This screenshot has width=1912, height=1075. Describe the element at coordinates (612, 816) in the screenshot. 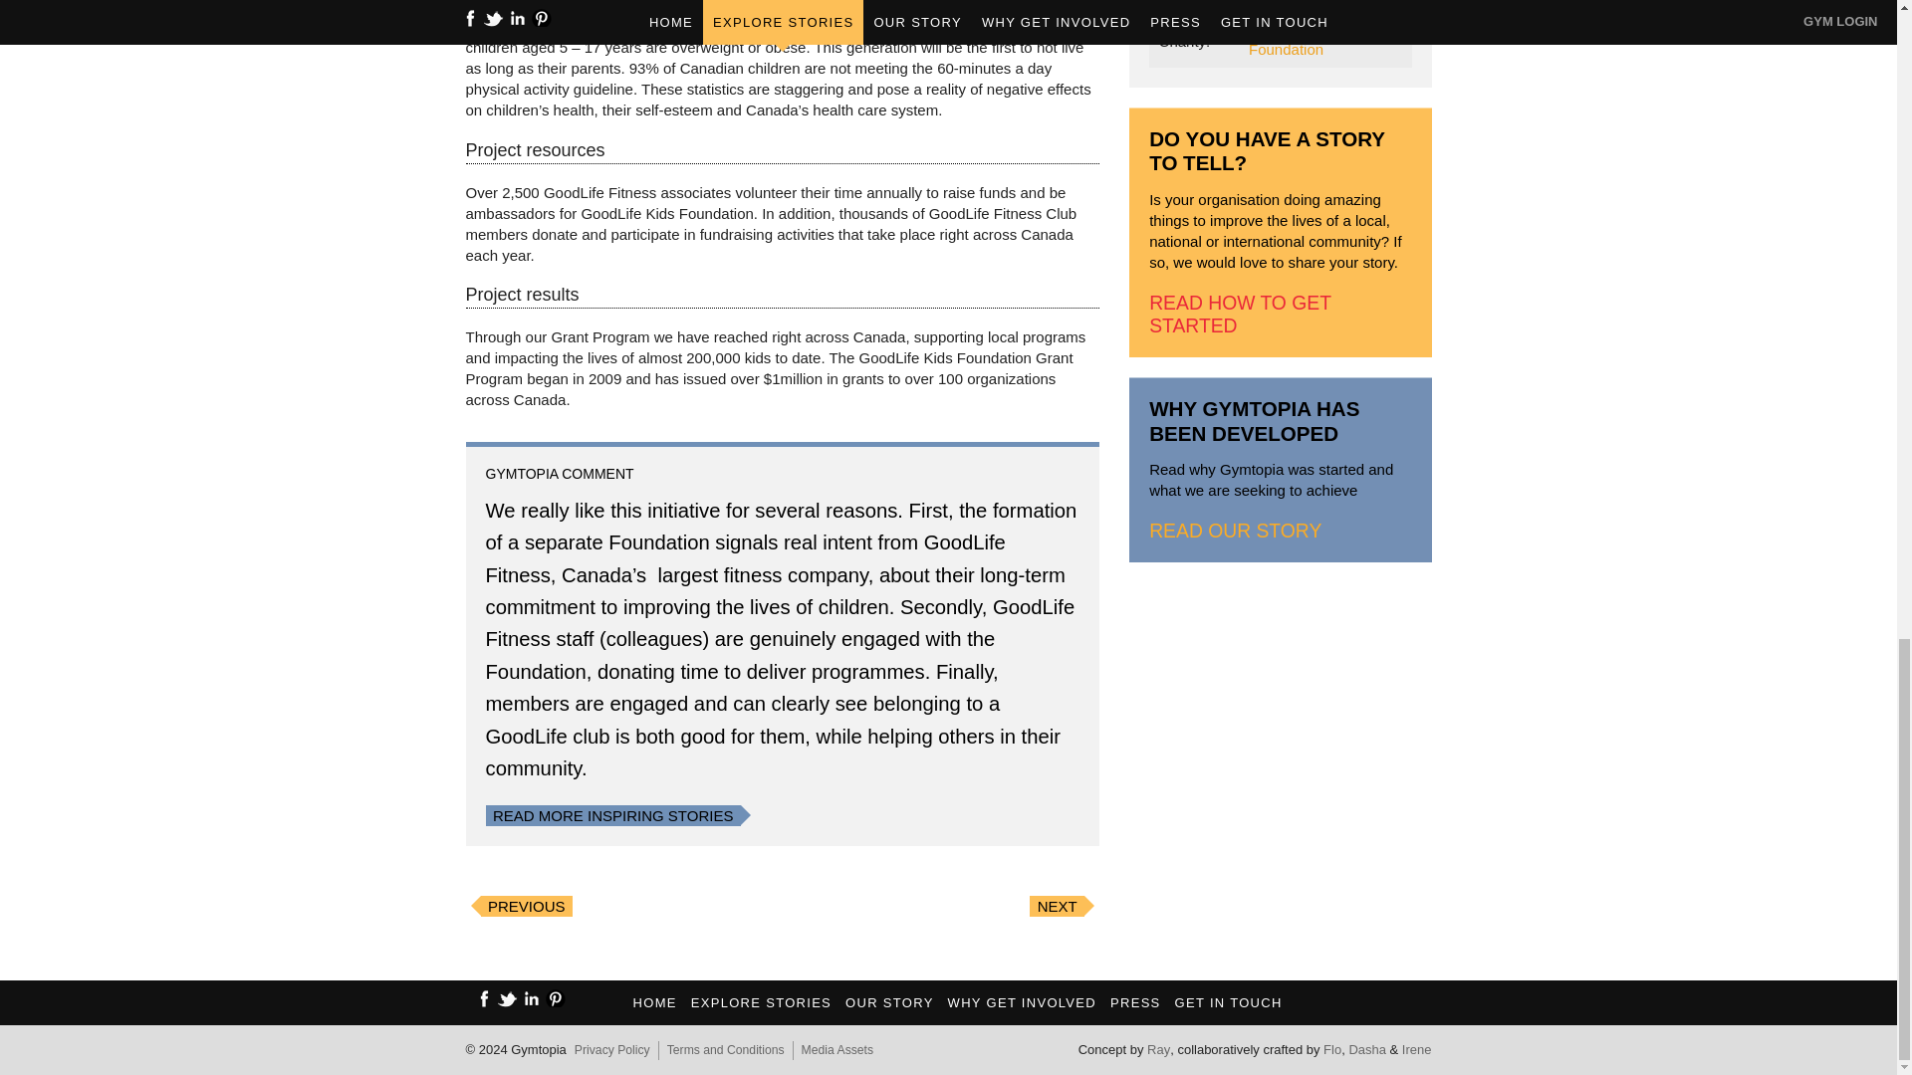

I see `READ MORE INSPIRING STORIES` at that location.